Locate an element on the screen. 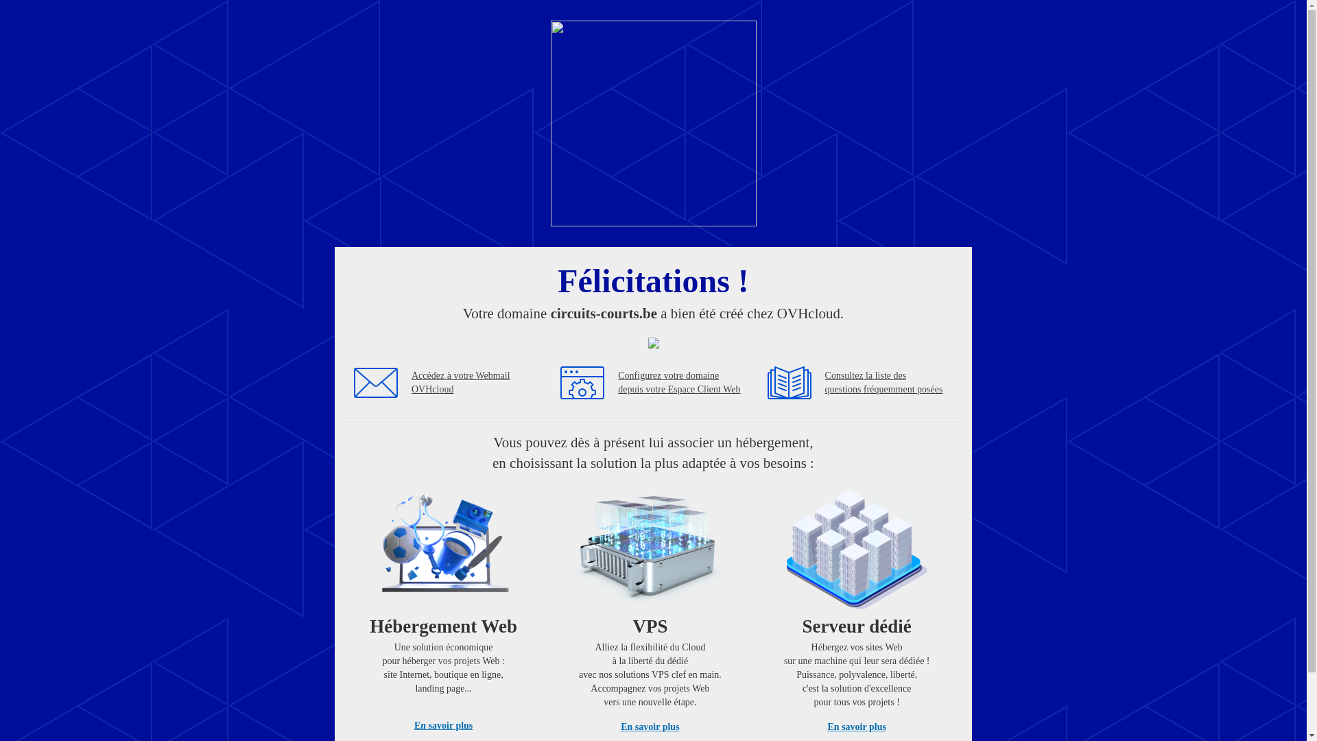 The width and height of the screenshot is (1317, 741). VPS is located at coordinates (650, 607).